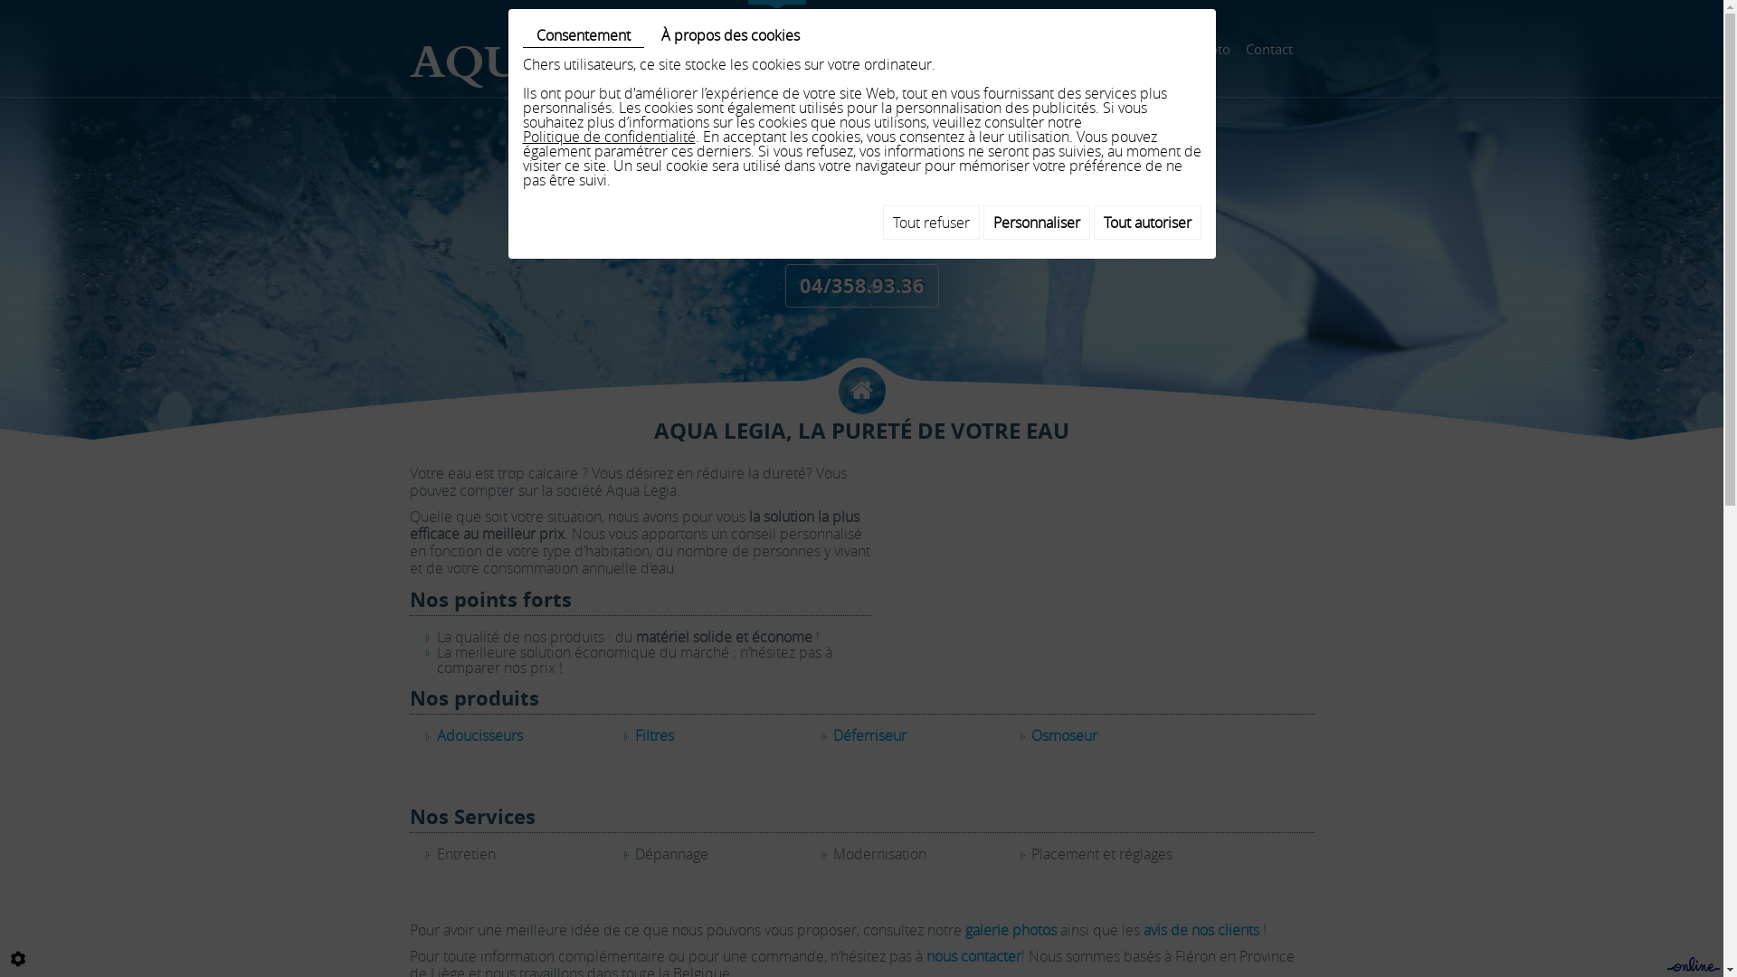 This screenshot has width=1737, height=977. I want to click on nous contacter, so click(973, 957).